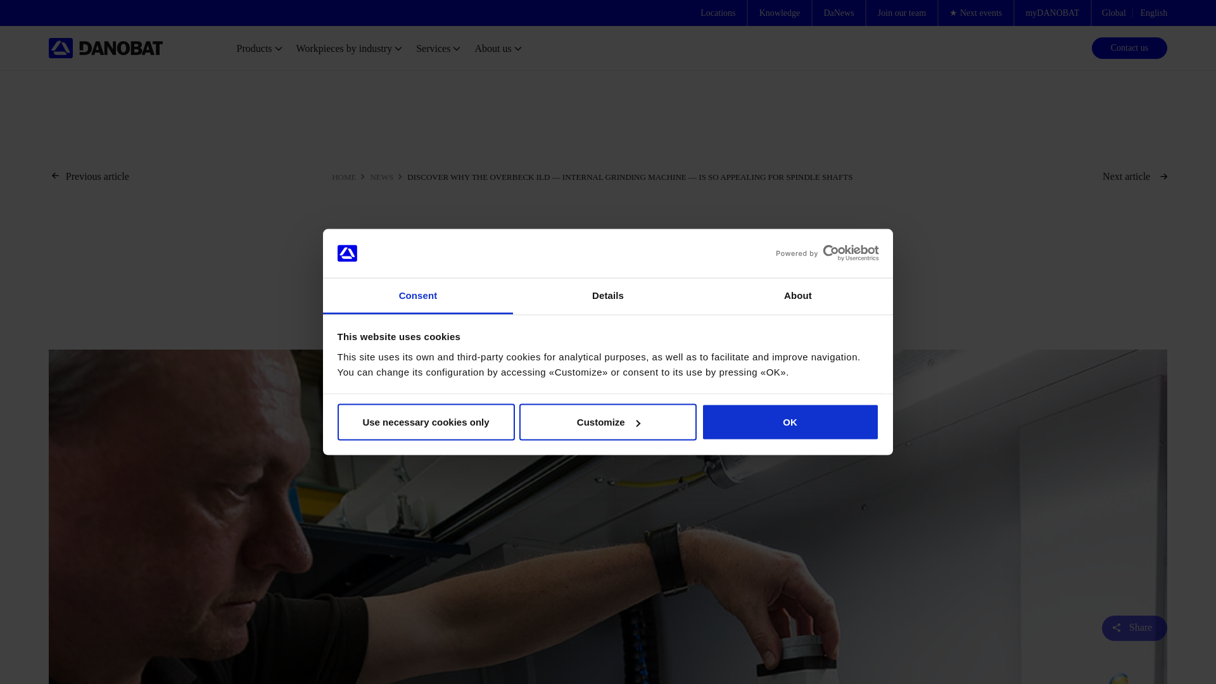  Describe the element at coordinates (780, 13) in the screenshot. I see `Knowledge` at that location.